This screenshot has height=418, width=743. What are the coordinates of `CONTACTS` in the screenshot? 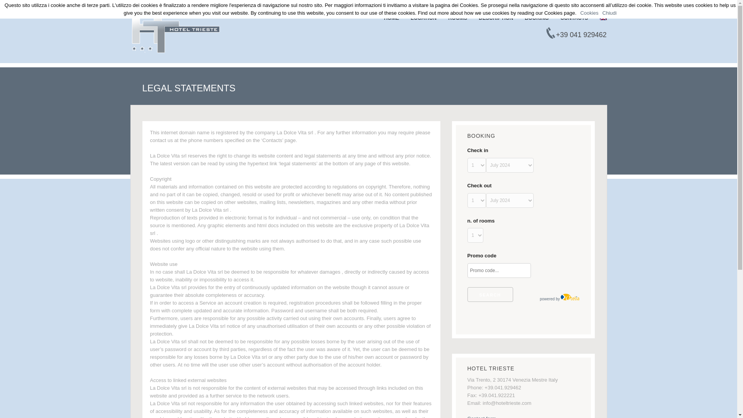 It's located at (574, 19).